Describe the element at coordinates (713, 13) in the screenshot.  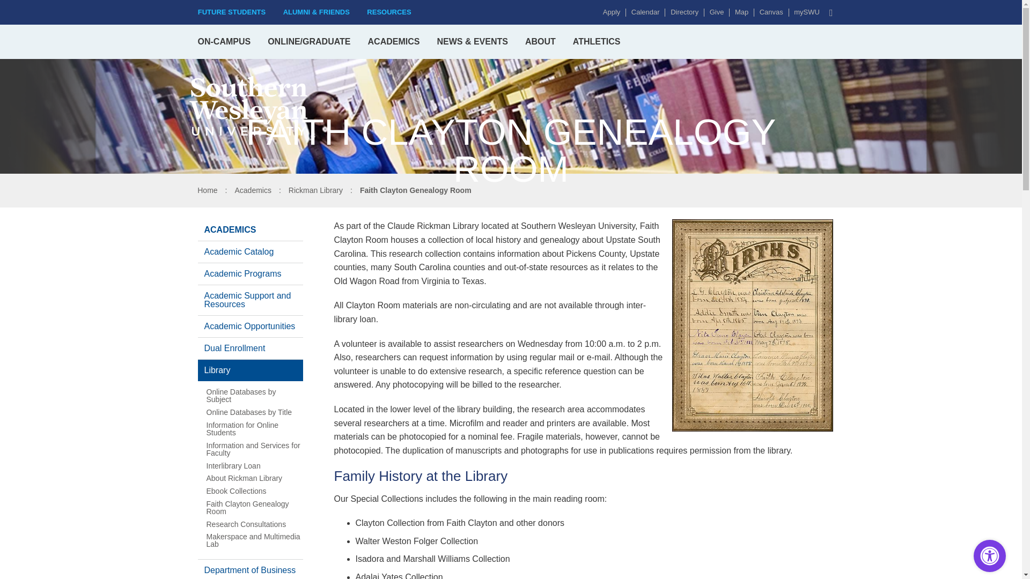
I see `Give` at that location.